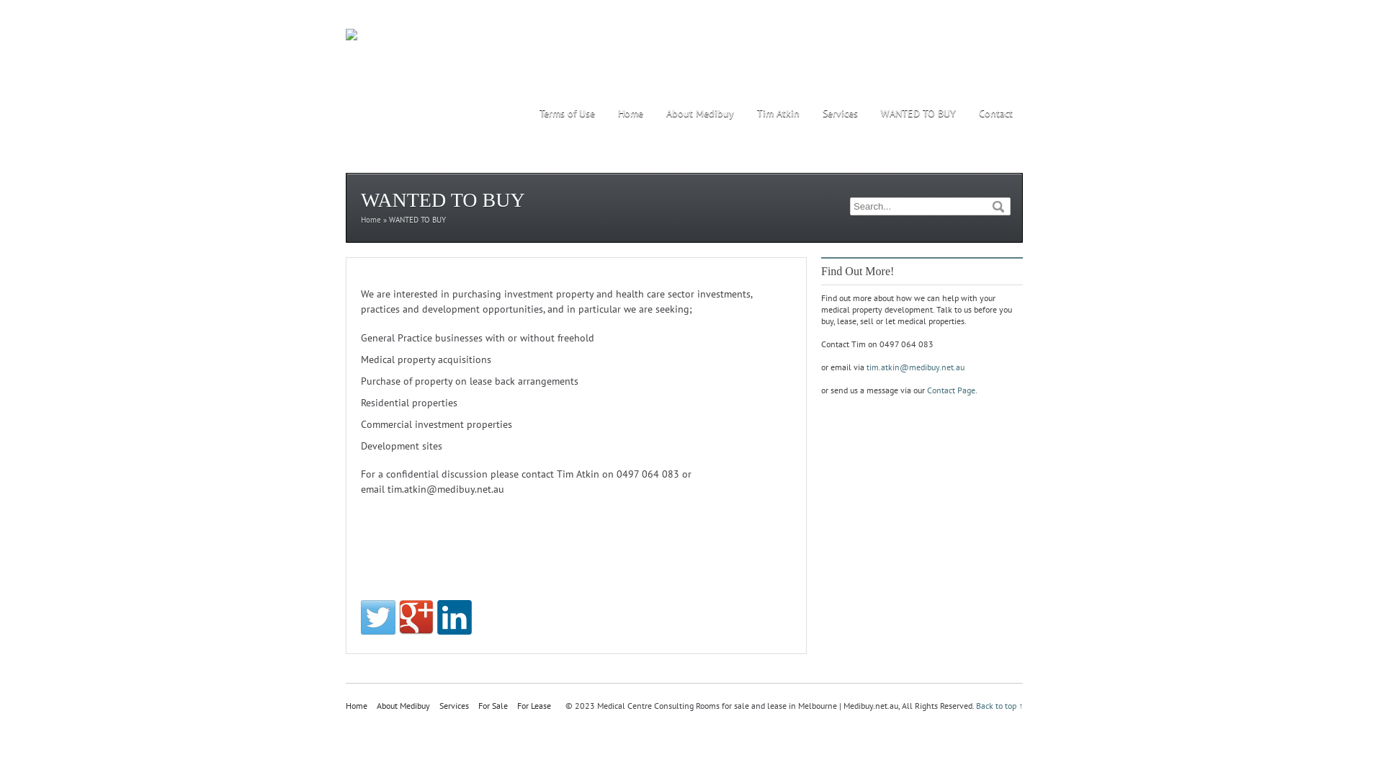  What do you see at coordinates (493, 706) in the screenshot?
I see `For Sale` at bounding box center [493, 706].